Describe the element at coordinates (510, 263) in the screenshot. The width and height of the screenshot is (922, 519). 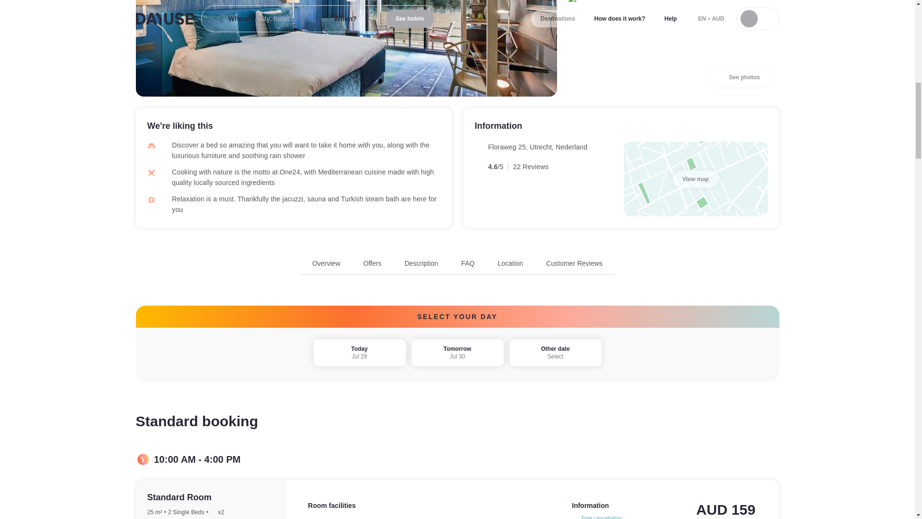
I see `Offers` at that location.